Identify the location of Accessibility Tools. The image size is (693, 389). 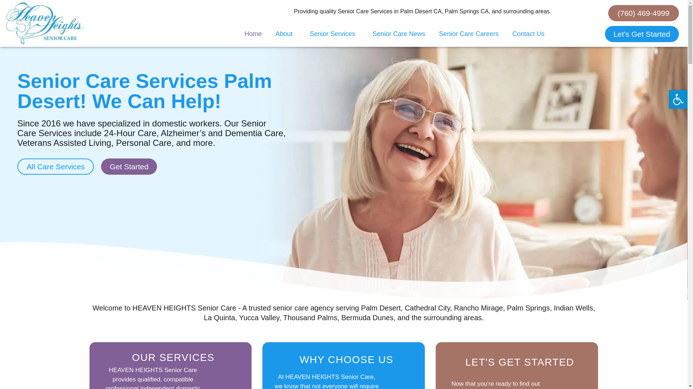
(678, 99).